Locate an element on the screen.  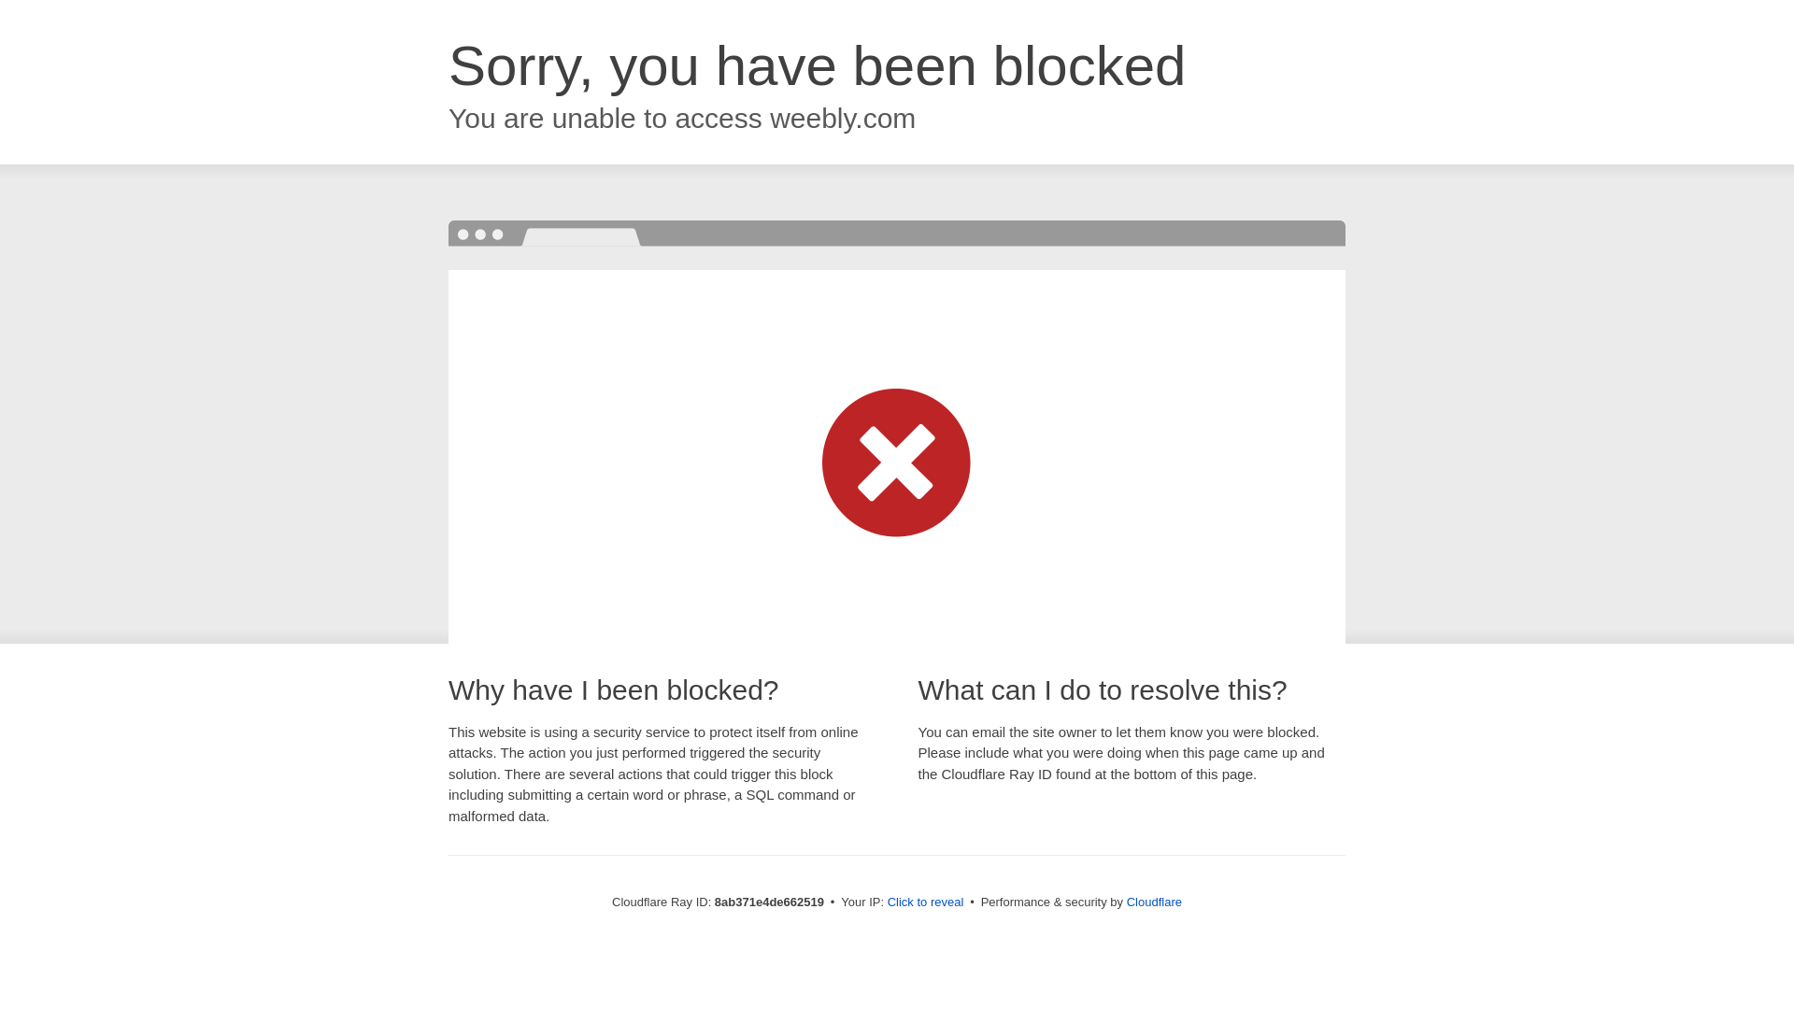
Click to reveal is located at coordinates (926, 902).